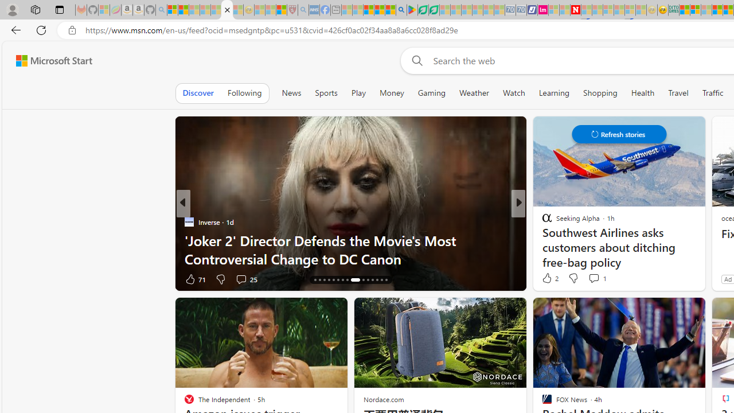  Describe the element at coordinates (678, 93) in the screenshot. I see `Travel` at that location.